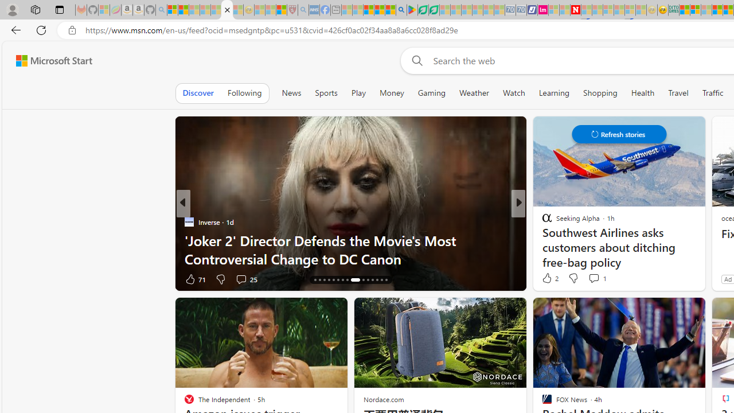  Describe the element at coordinates (678, 93) in the screenshot. I see `Travel` at that location.